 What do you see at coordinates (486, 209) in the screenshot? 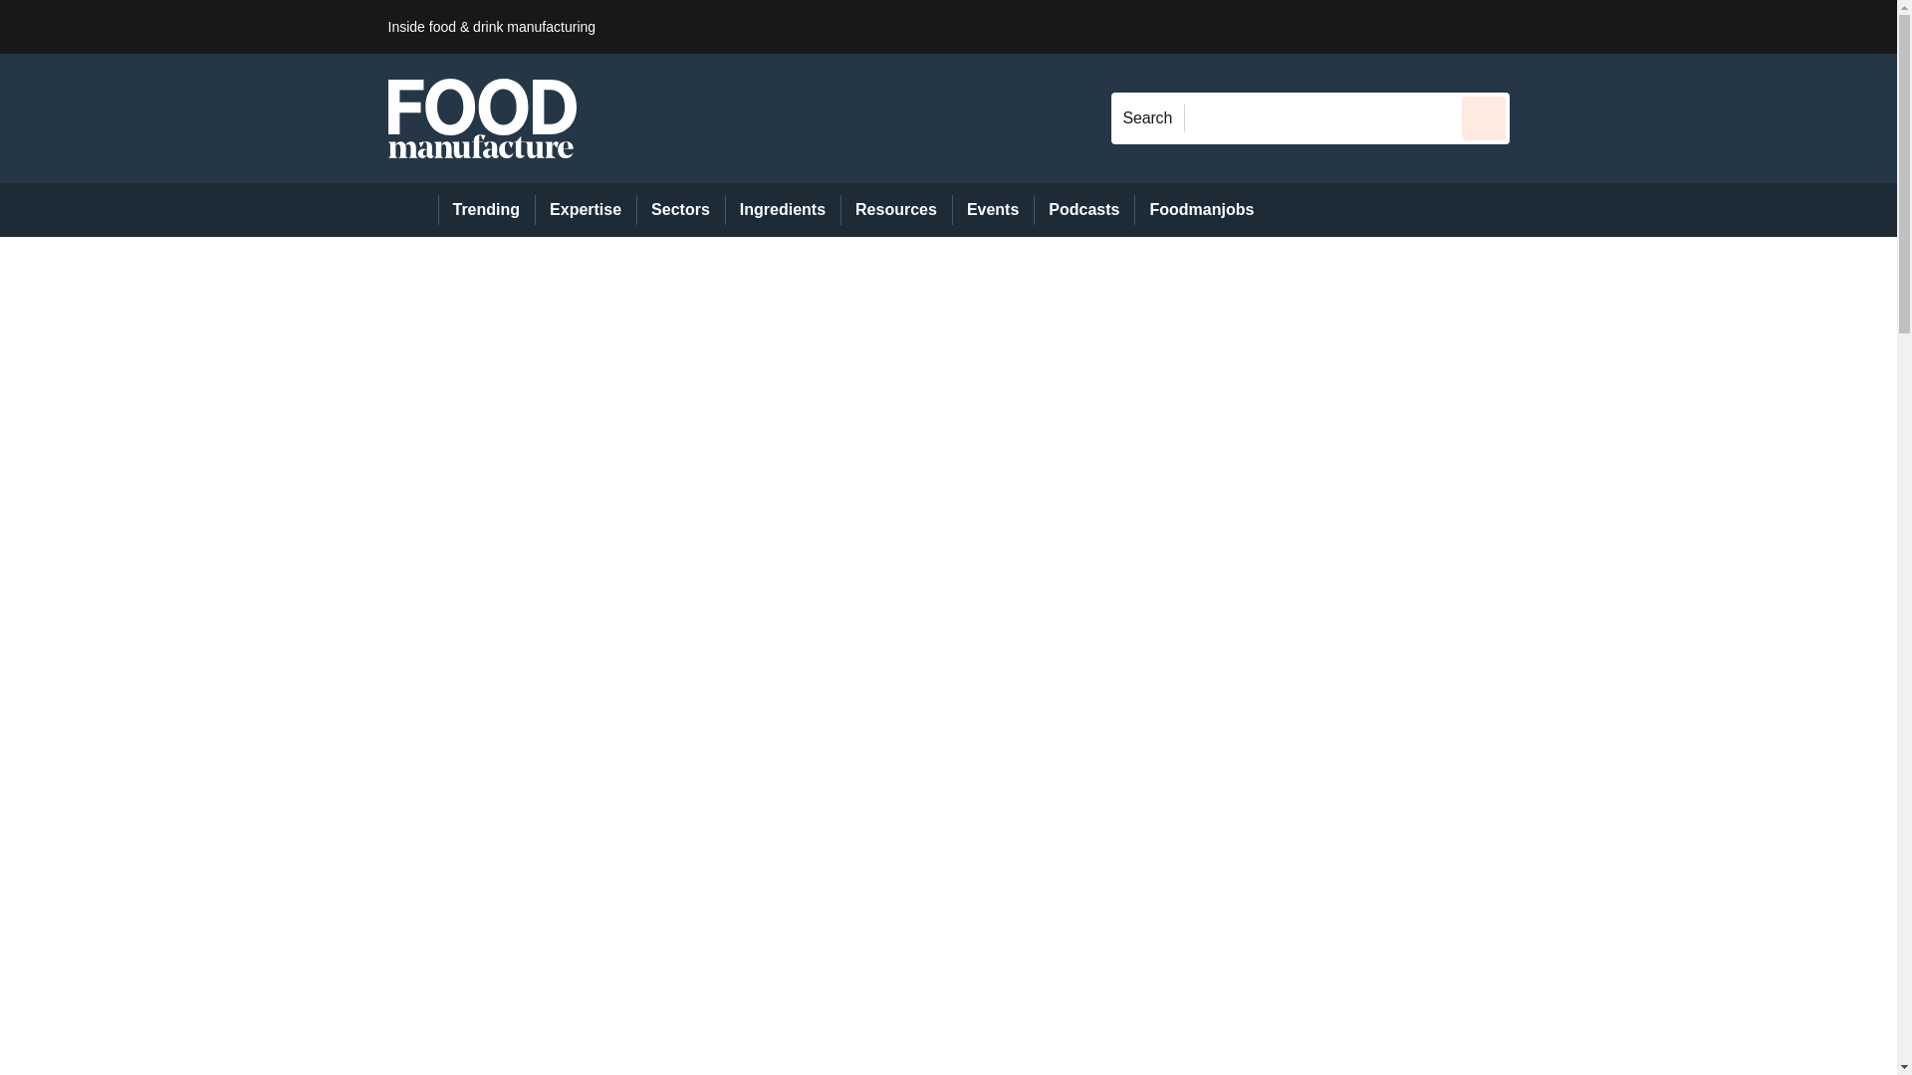
I see `Trending` at bounding box center [486, 209].